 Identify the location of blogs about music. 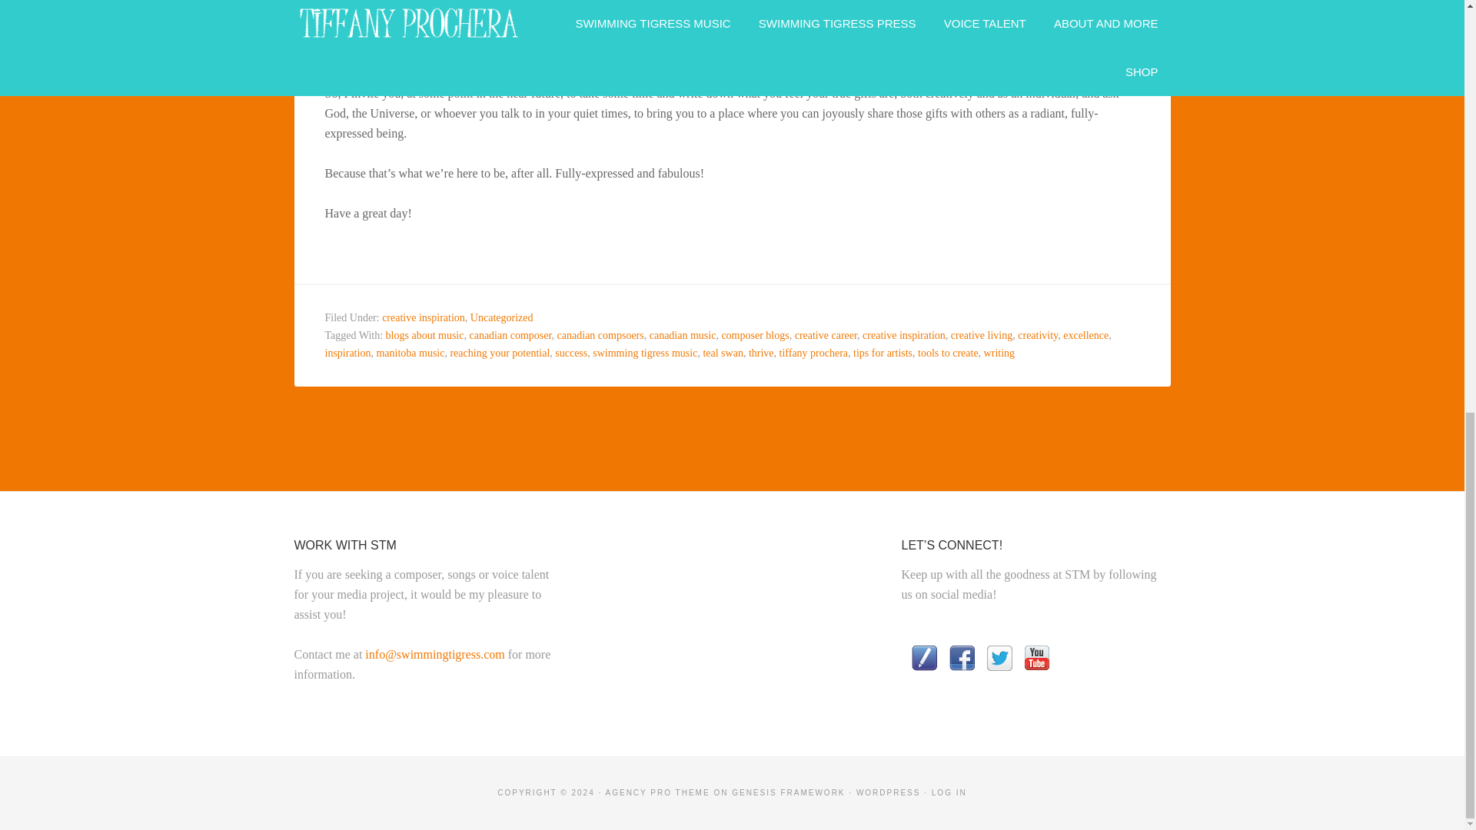
(424, 335).